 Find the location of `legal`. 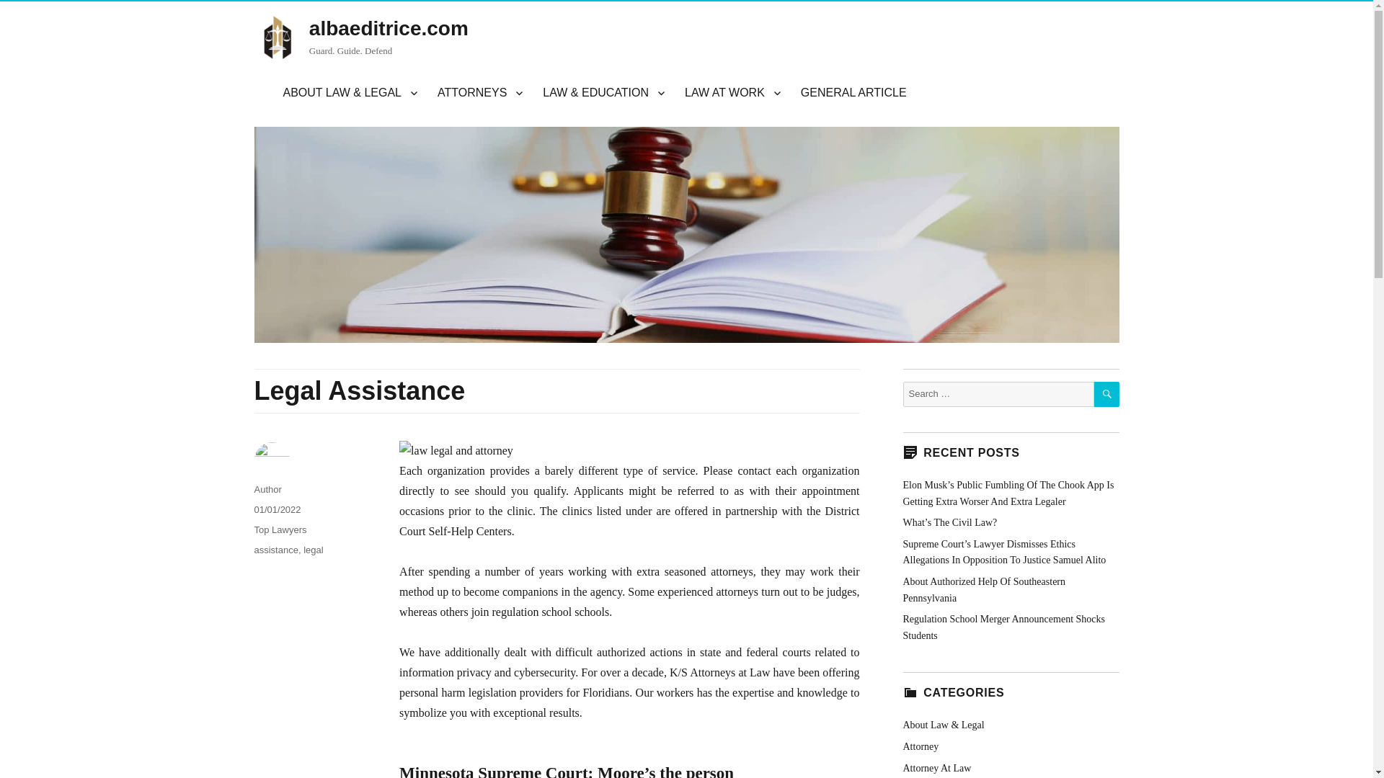

legal is located at coordinates (313, 550).